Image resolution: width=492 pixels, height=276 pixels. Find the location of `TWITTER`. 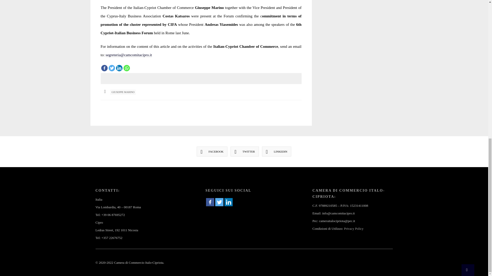

TWITTER is located at coordinates (244, 152).